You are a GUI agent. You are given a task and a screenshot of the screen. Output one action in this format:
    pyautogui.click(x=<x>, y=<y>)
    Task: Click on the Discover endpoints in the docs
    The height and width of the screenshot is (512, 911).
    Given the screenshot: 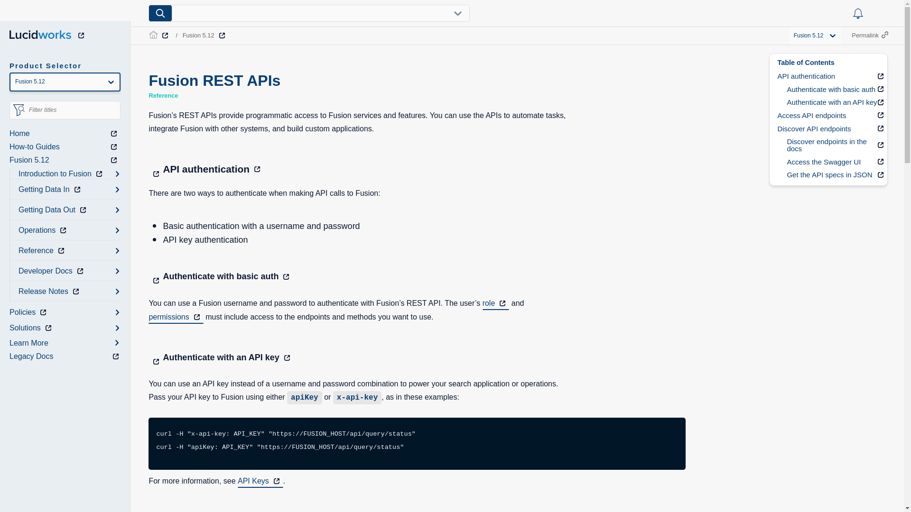 What is the action you would take?
    pyautogui.click(x=833, y=145)
    